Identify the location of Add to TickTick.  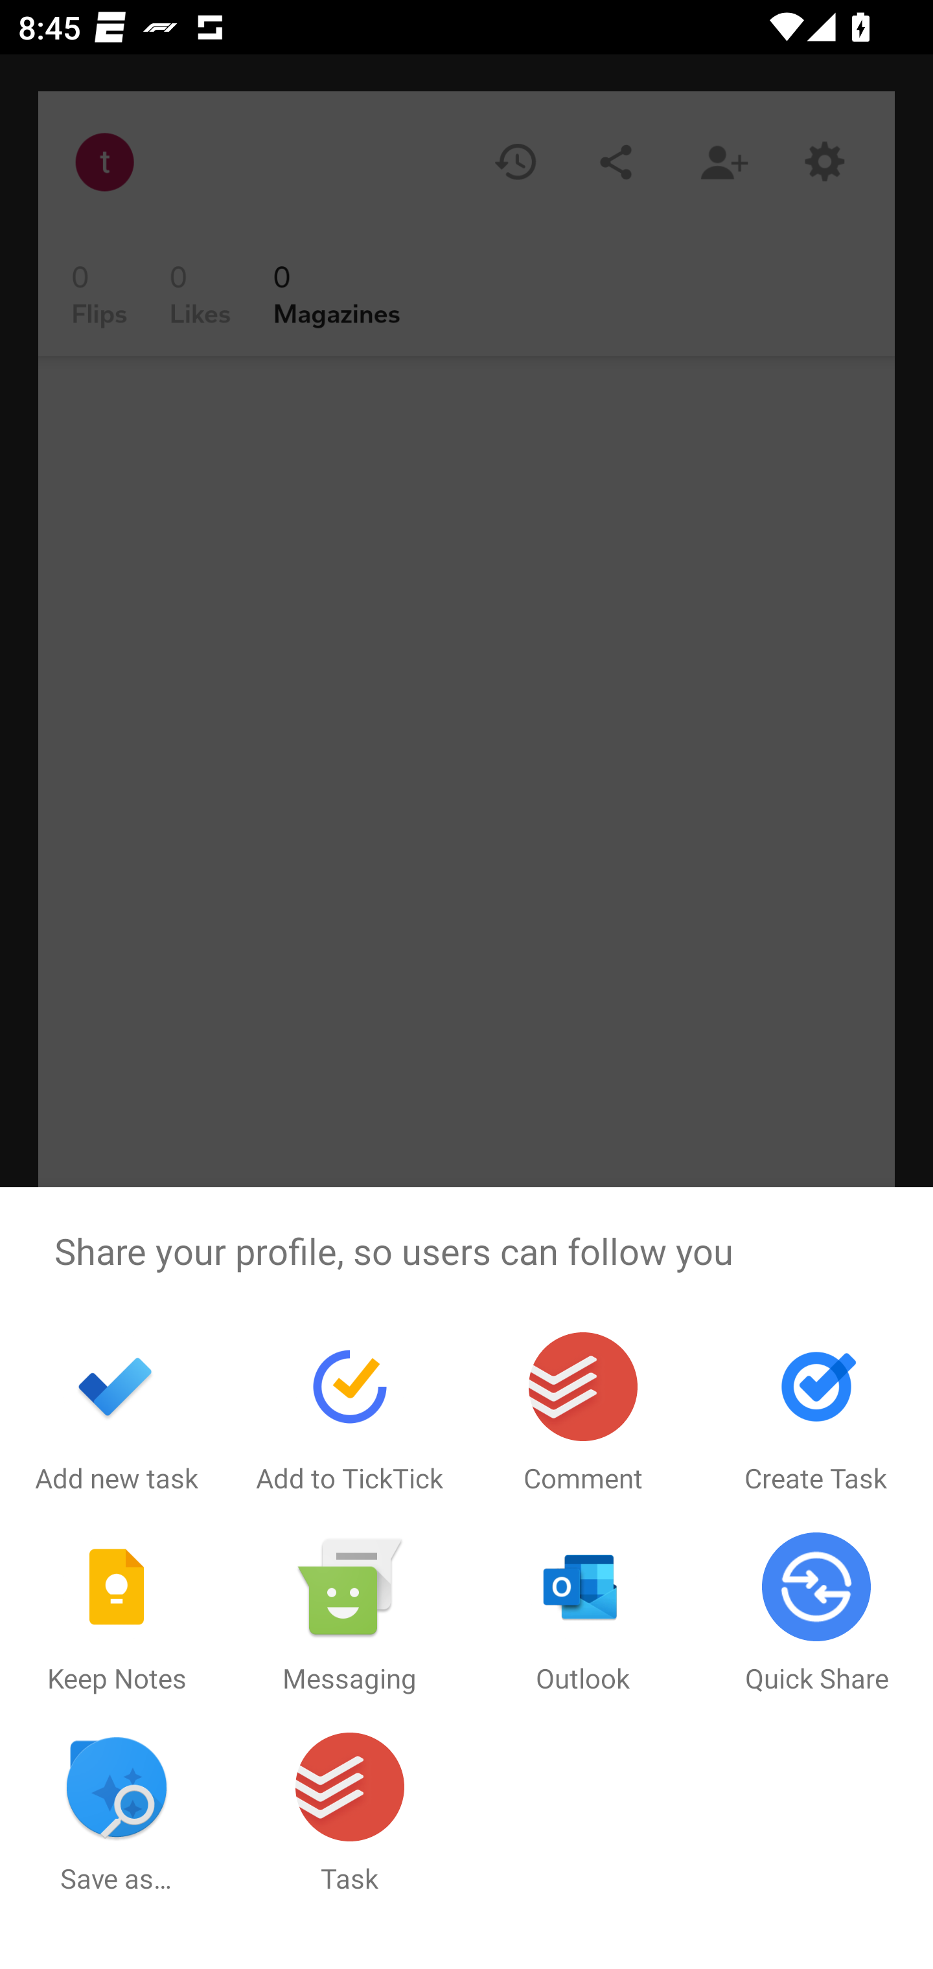
(350, 1413).